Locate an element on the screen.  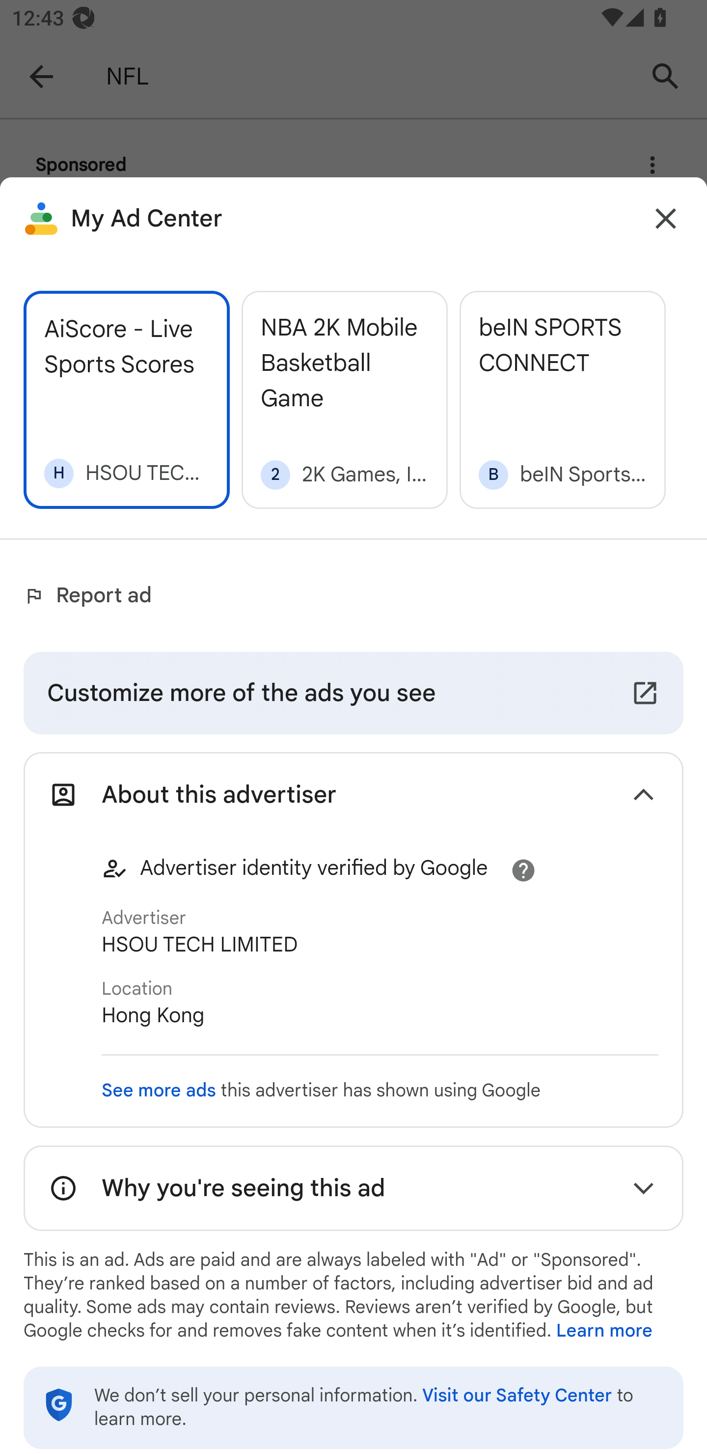
Close is located at coordinates (666, 219).